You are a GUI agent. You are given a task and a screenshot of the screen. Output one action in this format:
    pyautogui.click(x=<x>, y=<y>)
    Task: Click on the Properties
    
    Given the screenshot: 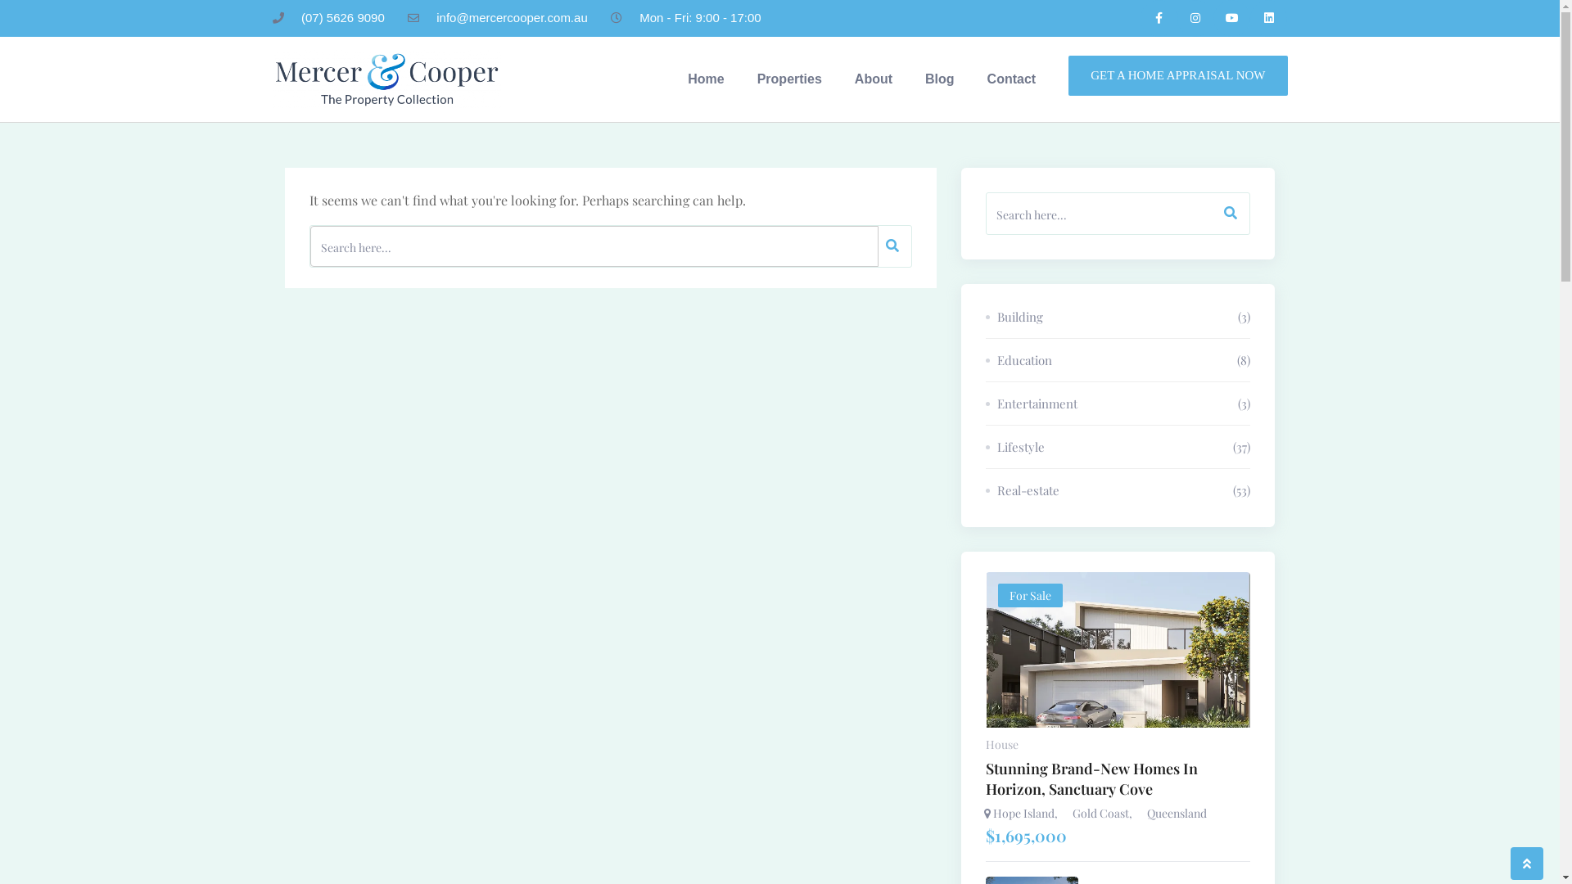 What is the action you would take?
    pyautogui.click(x=789, y=79)
    